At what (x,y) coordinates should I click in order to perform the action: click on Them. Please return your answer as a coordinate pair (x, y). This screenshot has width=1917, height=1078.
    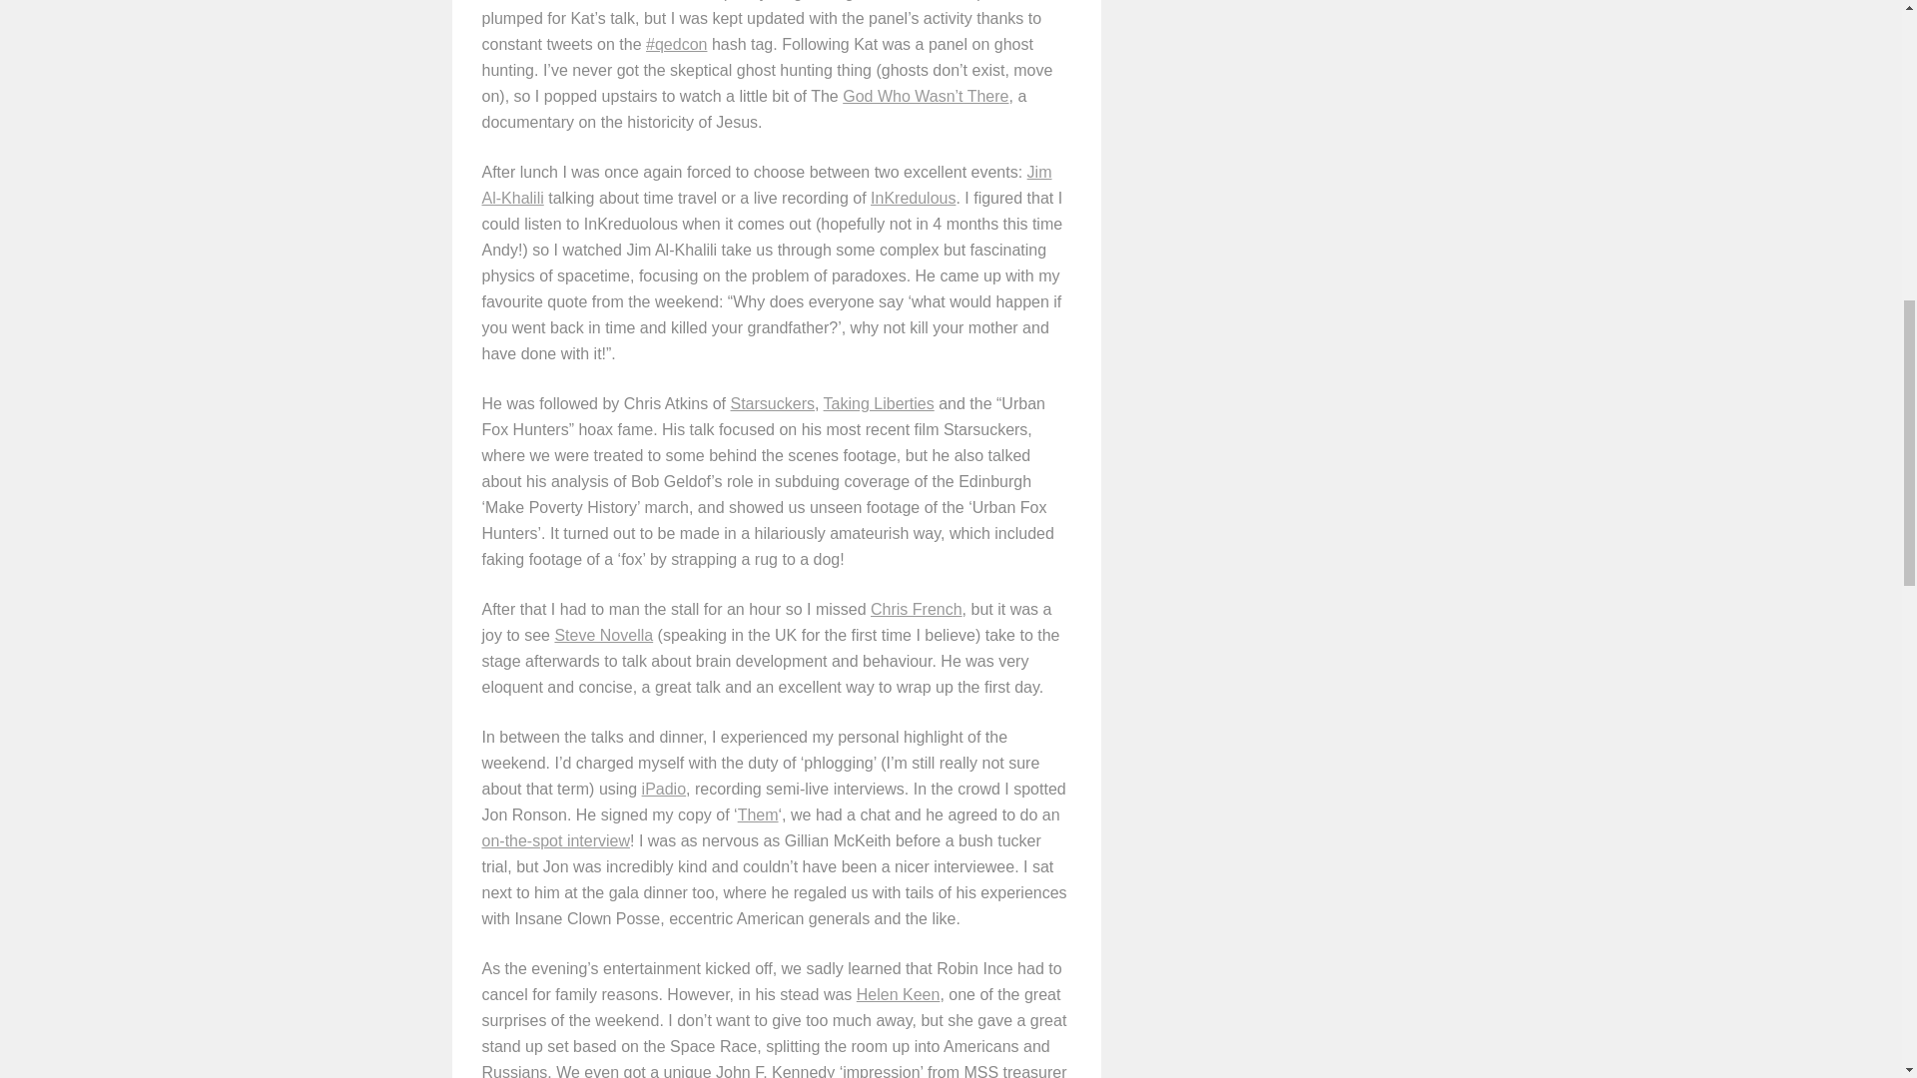
    Looking at the image, I should click on (758, 814).